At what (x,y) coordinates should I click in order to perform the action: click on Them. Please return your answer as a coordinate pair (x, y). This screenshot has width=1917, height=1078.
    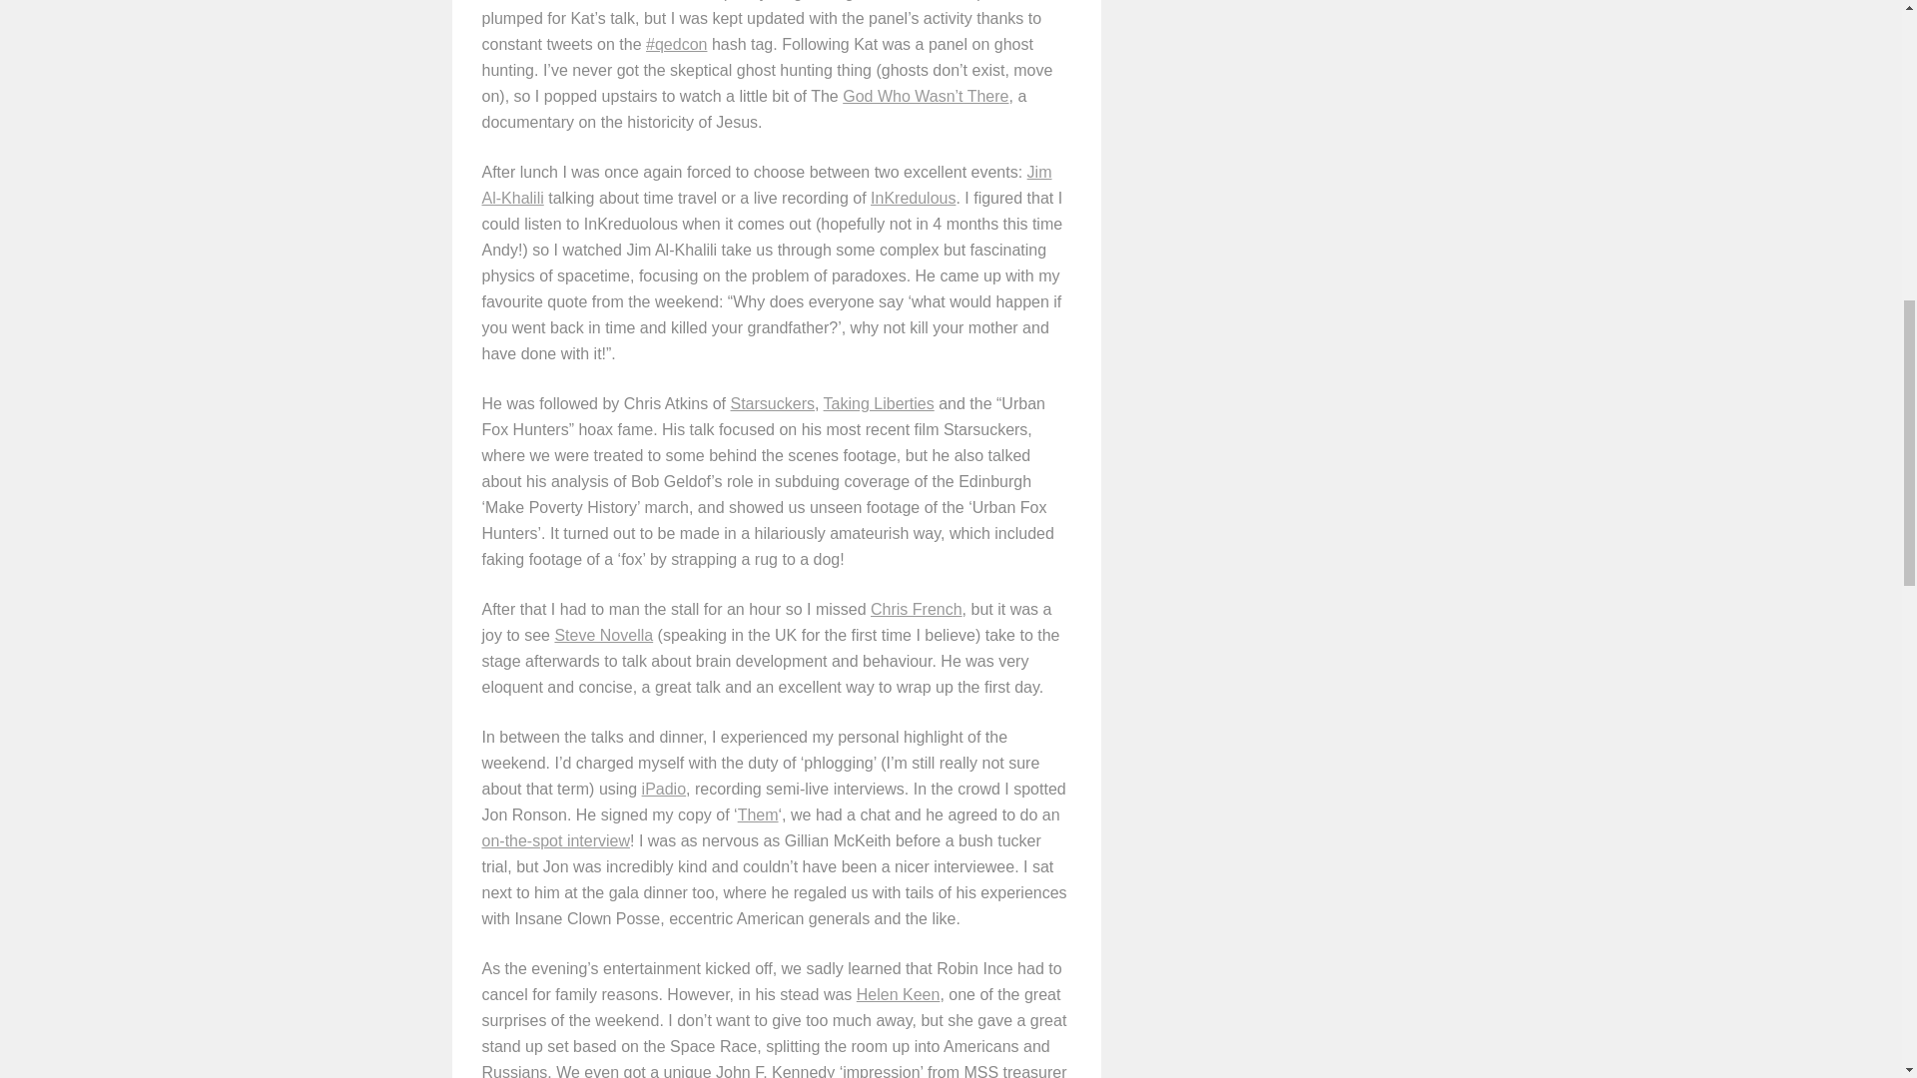
    Looking at the image, I should click on (758, 814).